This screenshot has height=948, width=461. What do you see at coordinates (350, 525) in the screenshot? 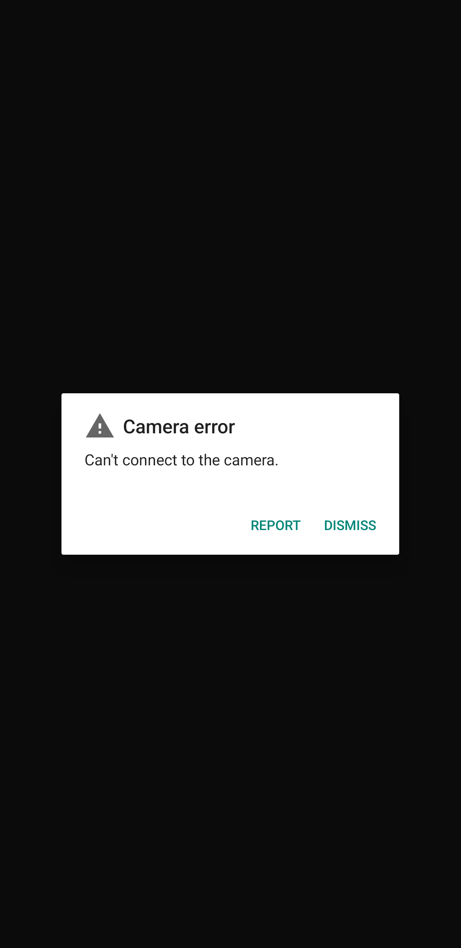
I see `DISMISS` at bounding box center [350, 525].